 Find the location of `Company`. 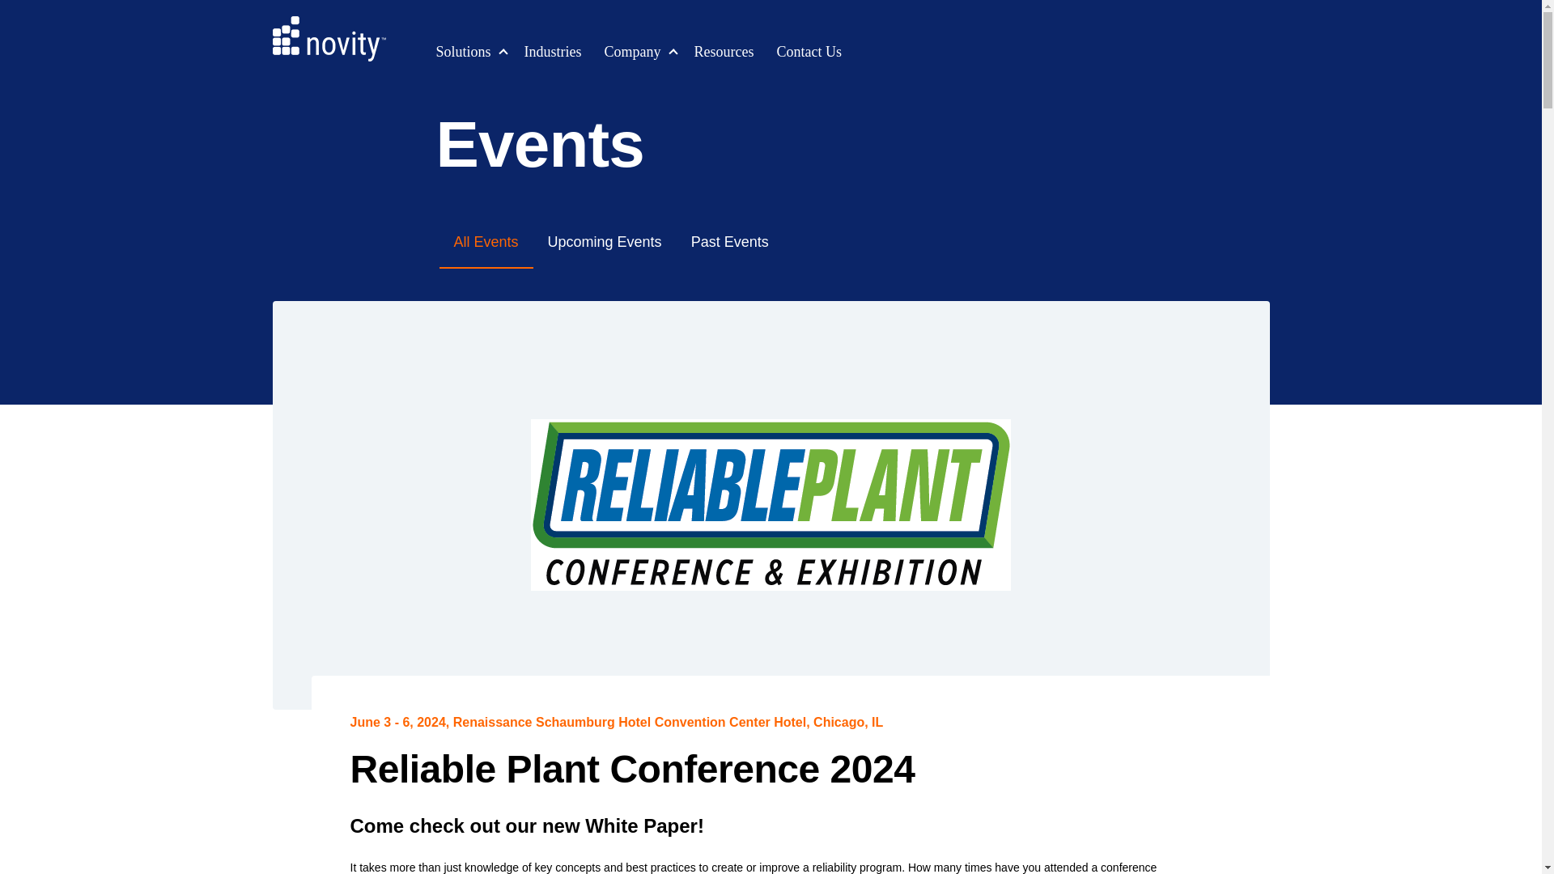

Company is located at coordinates (633, 52).